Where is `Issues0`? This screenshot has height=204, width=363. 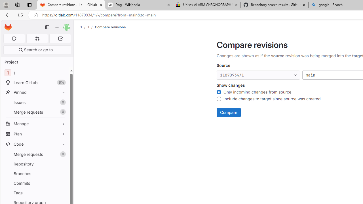 Issues0 is located at coordinates (35, 102).